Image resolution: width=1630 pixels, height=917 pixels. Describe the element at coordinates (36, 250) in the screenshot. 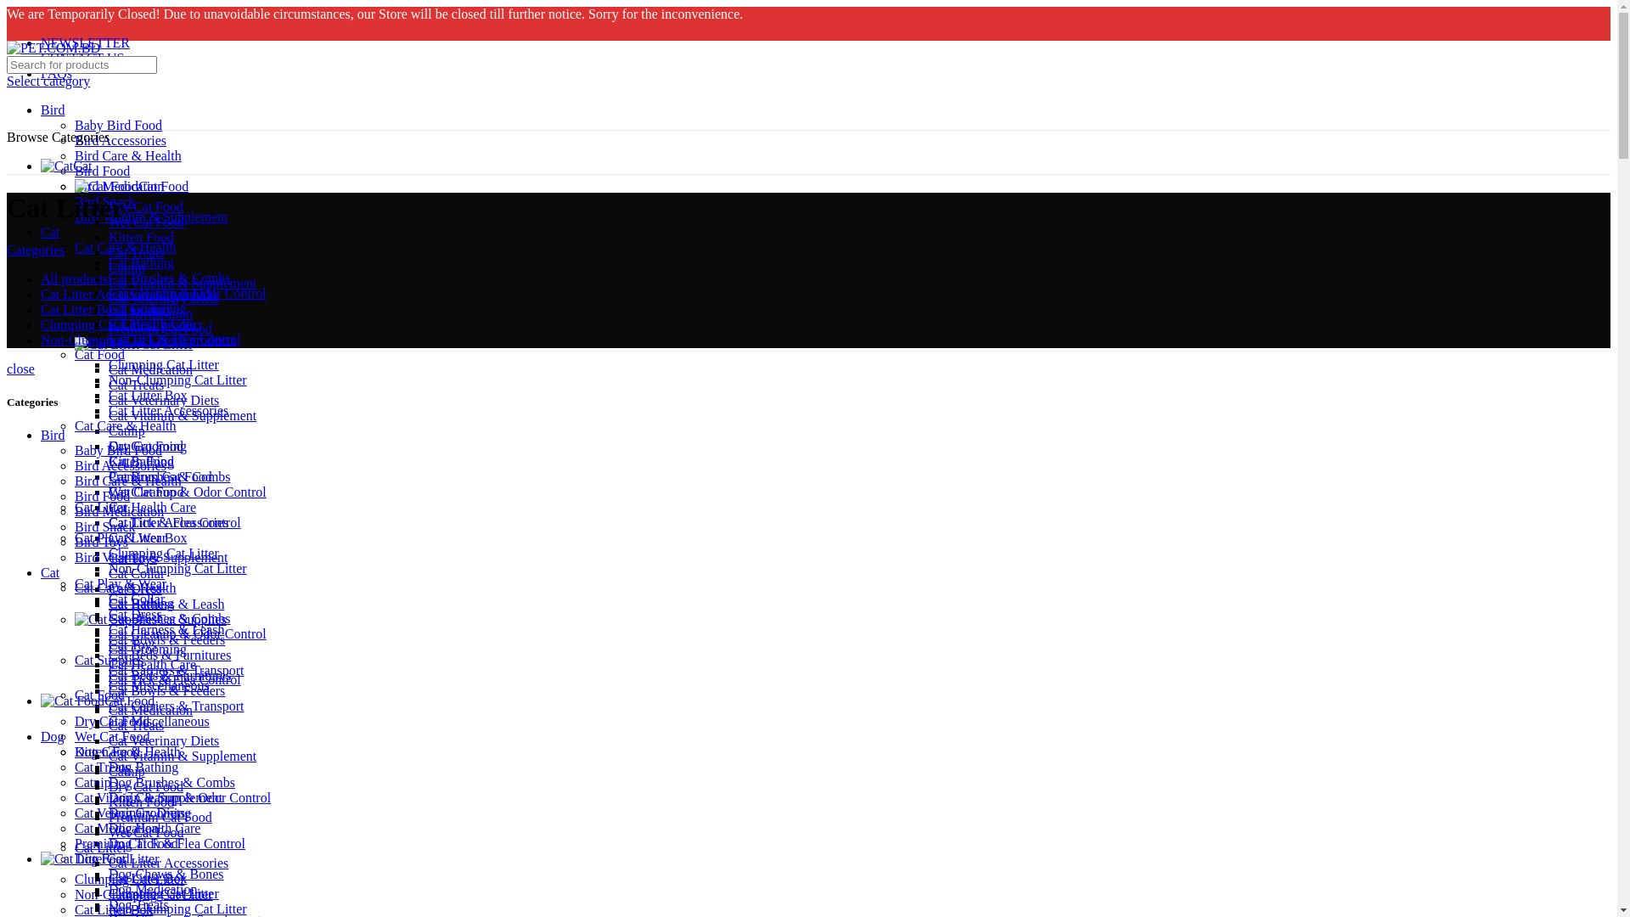

I see `Categories` at that location.